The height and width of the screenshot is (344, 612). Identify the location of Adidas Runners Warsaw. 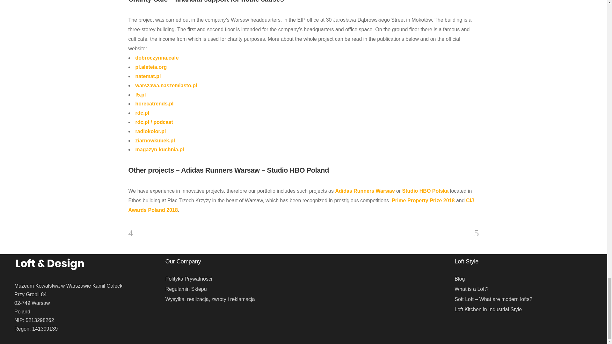
(365, 191).